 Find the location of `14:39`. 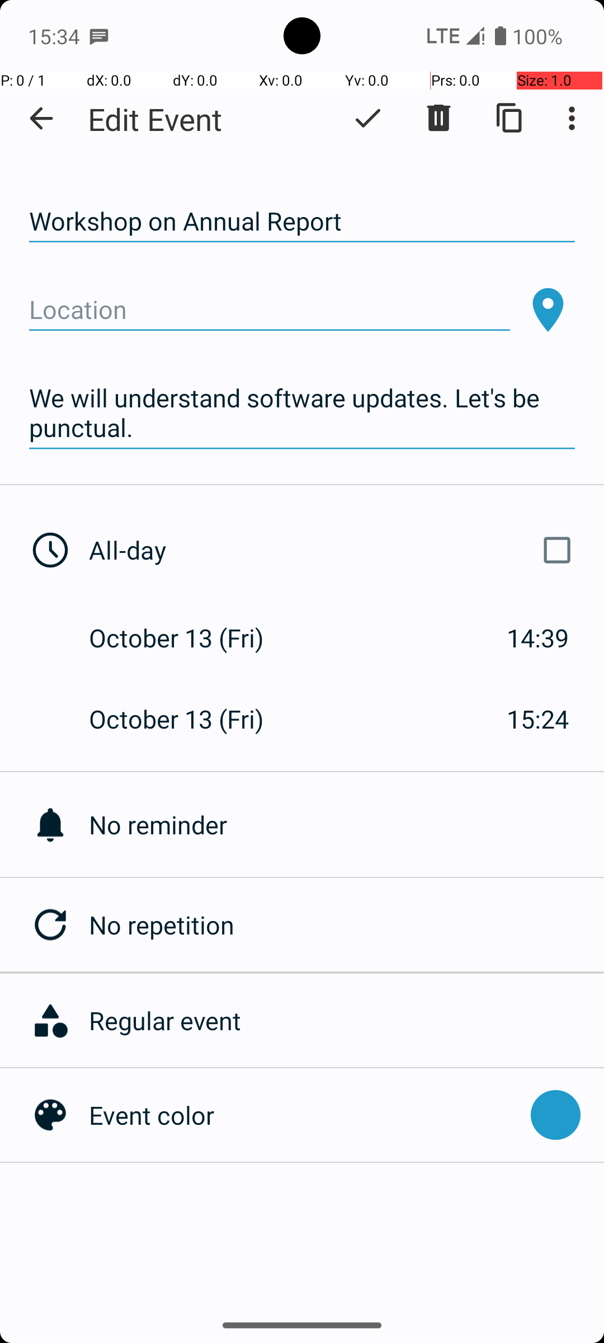

14:39 is located at coordinates (538, 638).